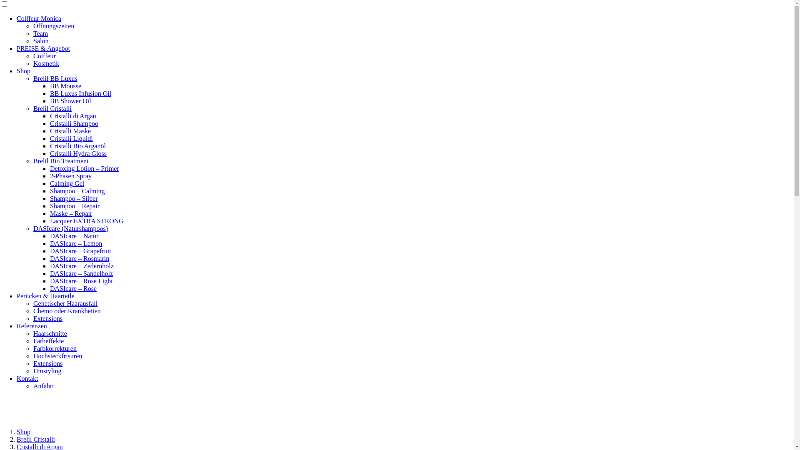 This screenshot has height=450, width=800. What do you see at coordinates (32, 326) in the screenshot?
I see `Referenzen` at bounding box center [32, 326].